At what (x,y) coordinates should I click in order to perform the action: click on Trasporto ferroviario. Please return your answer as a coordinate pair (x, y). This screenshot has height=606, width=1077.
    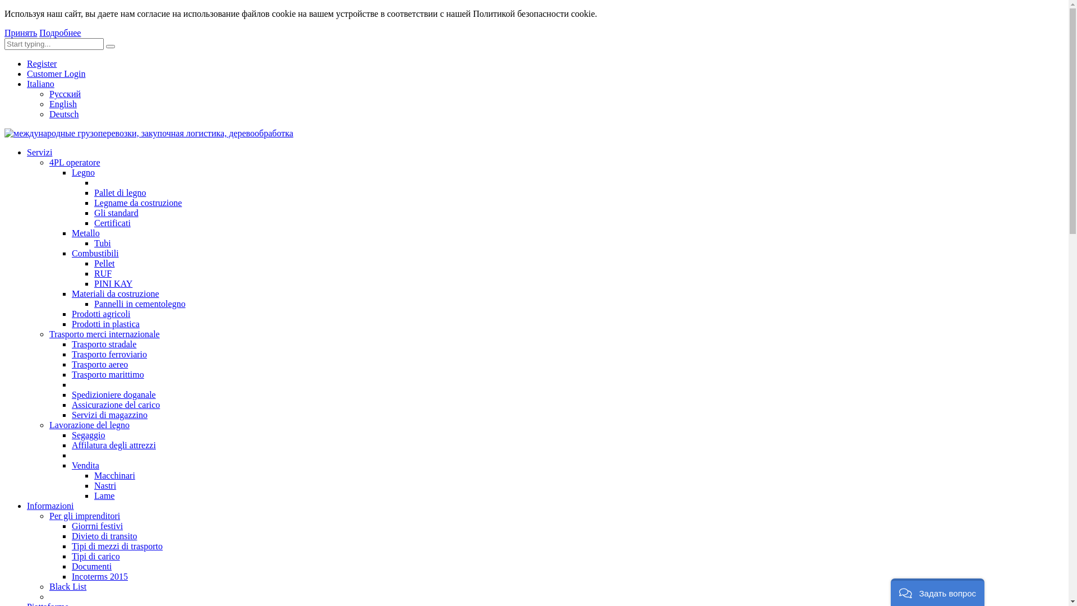
    Looking at the image, I should click on (109, 355).